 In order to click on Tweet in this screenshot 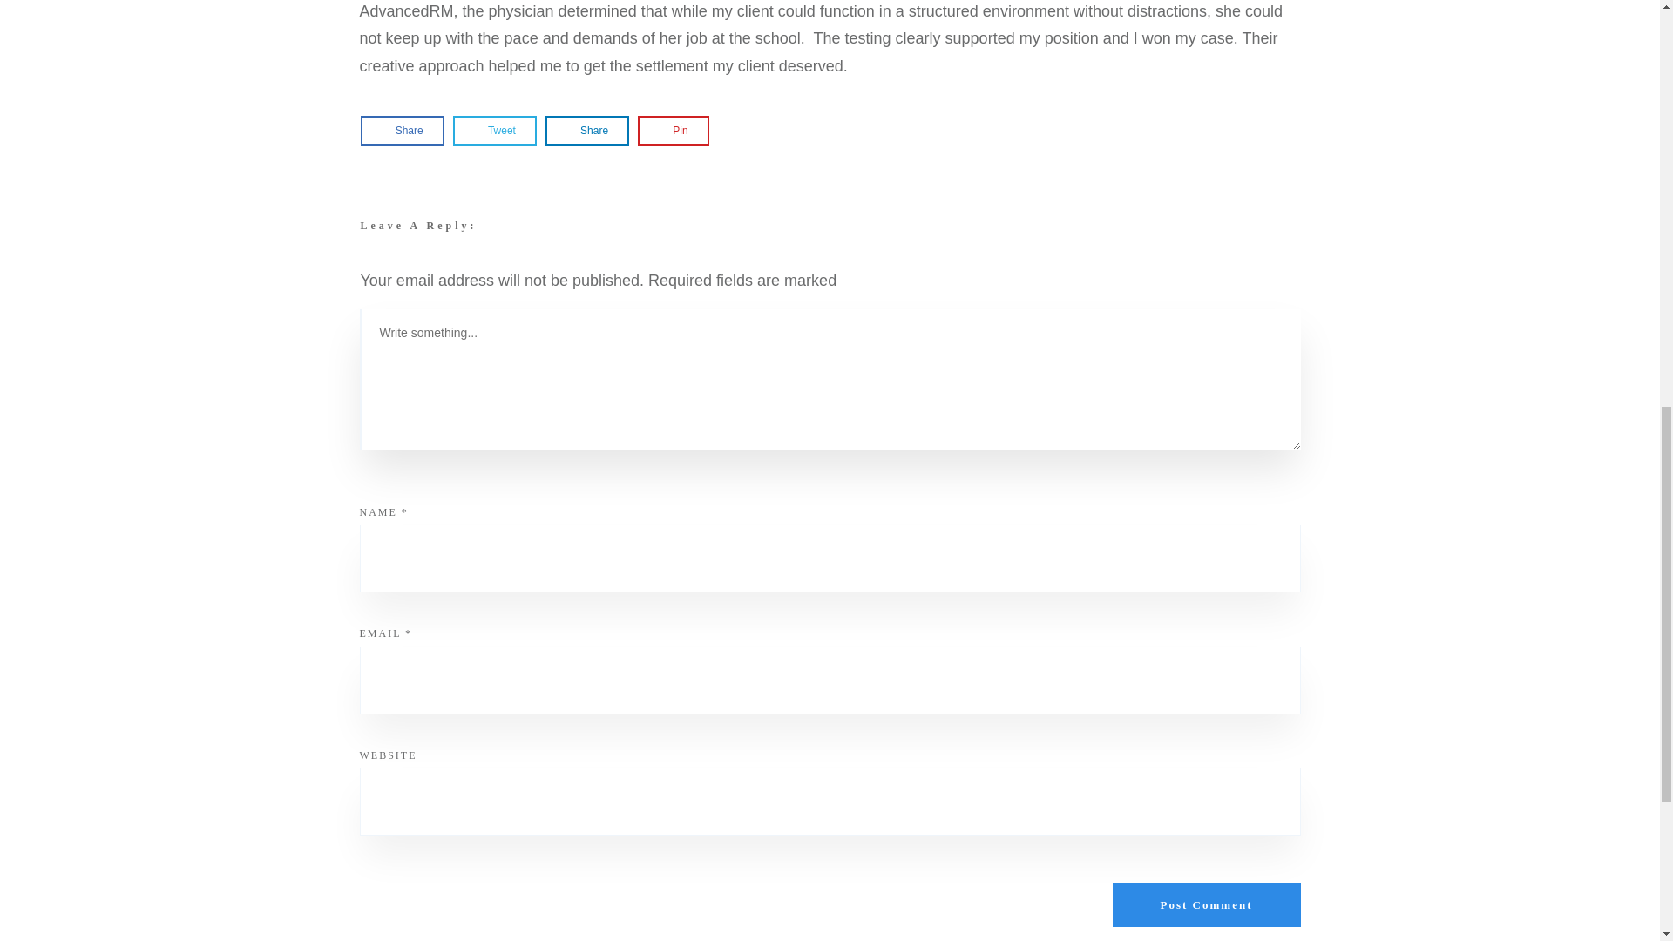, I will do `click(495, 131)`.